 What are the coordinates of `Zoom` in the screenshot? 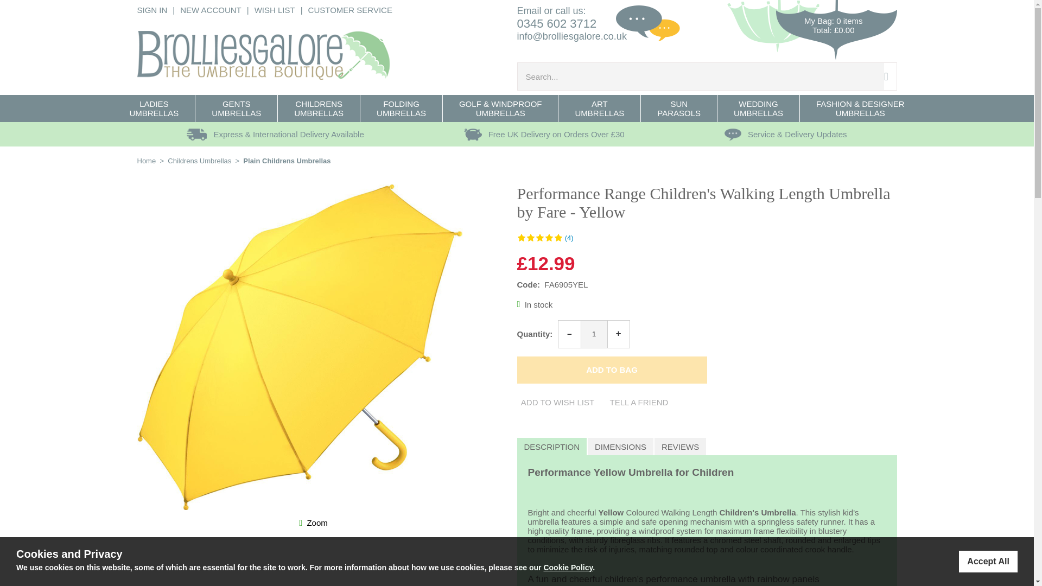 It's located at (316, 523).